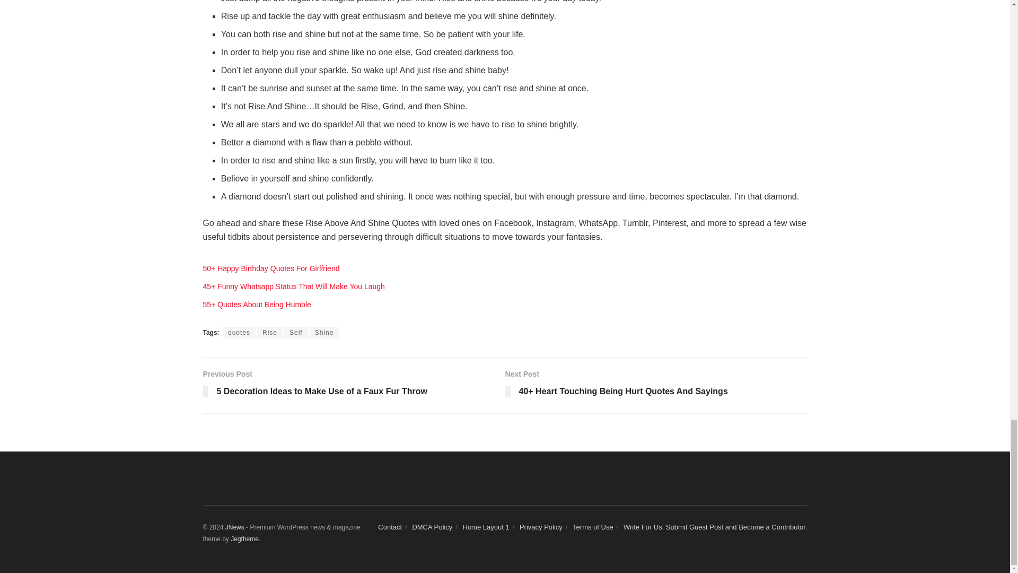 The width and height of the screenshot is (1018, 573). I want to click on Jegtheme, so click(244, 539).